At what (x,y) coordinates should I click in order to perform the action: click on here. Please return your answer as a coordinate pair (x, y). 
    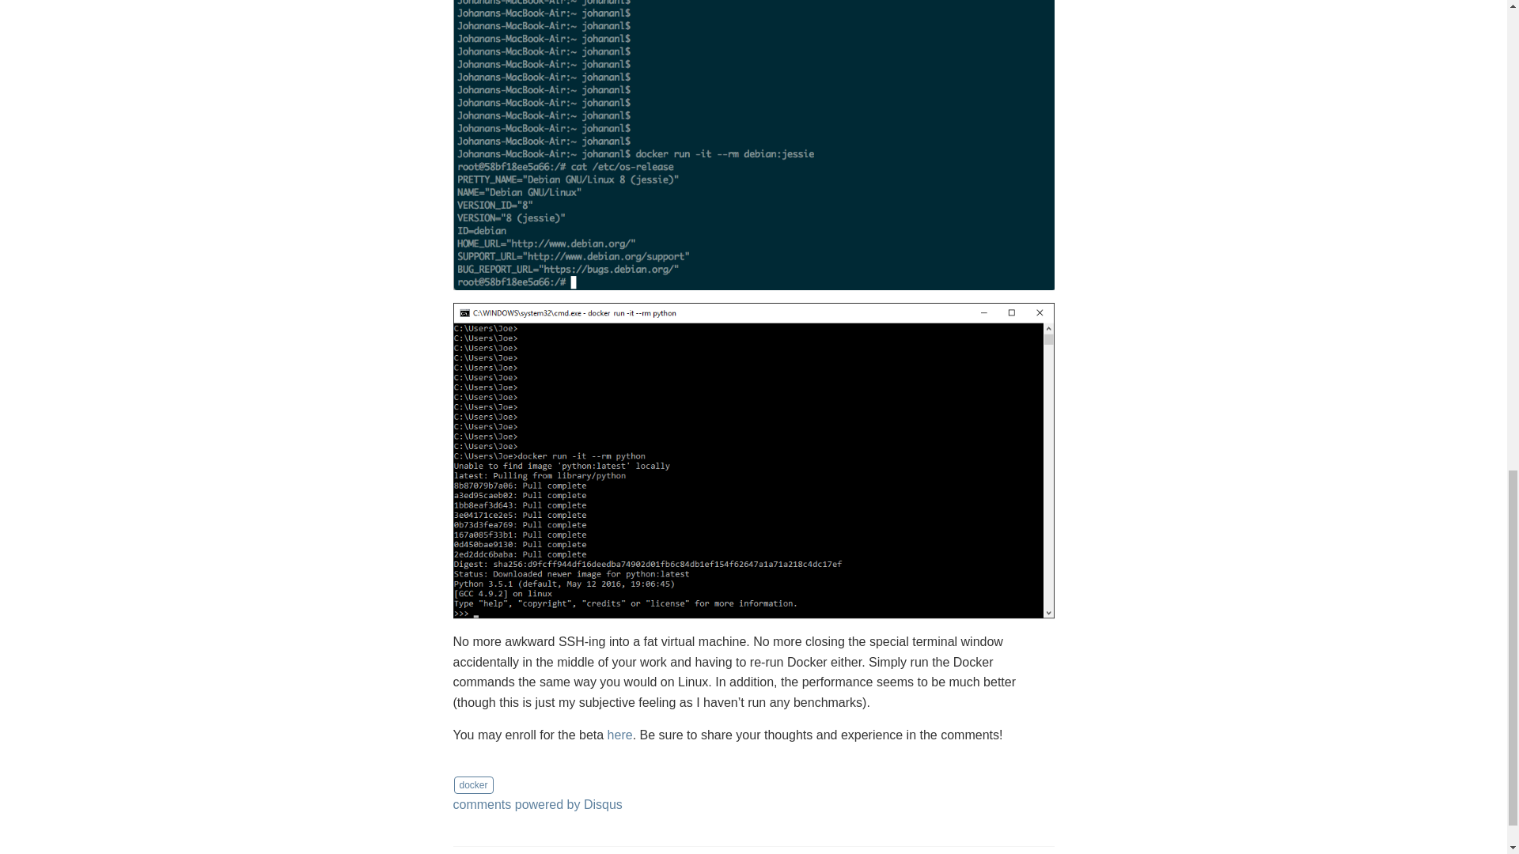
    Looking at the image, I should click on (620, 735).